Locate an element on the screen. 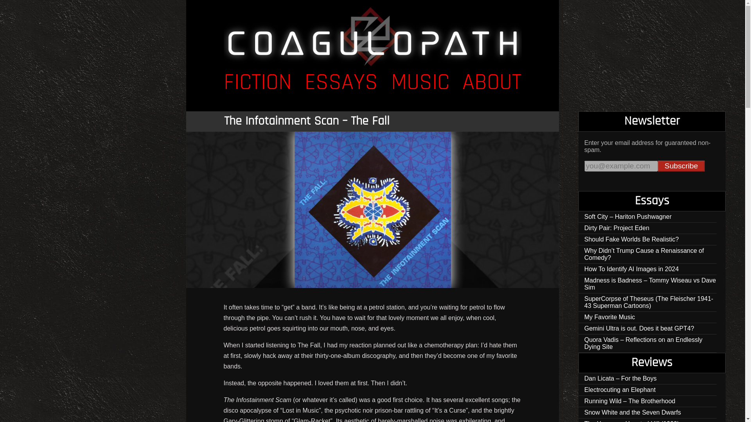 Image resolution: width=751 pixels, height=422 pixels. Should Fake Worlds Be Realistic? is located at coordinates (648, 240).